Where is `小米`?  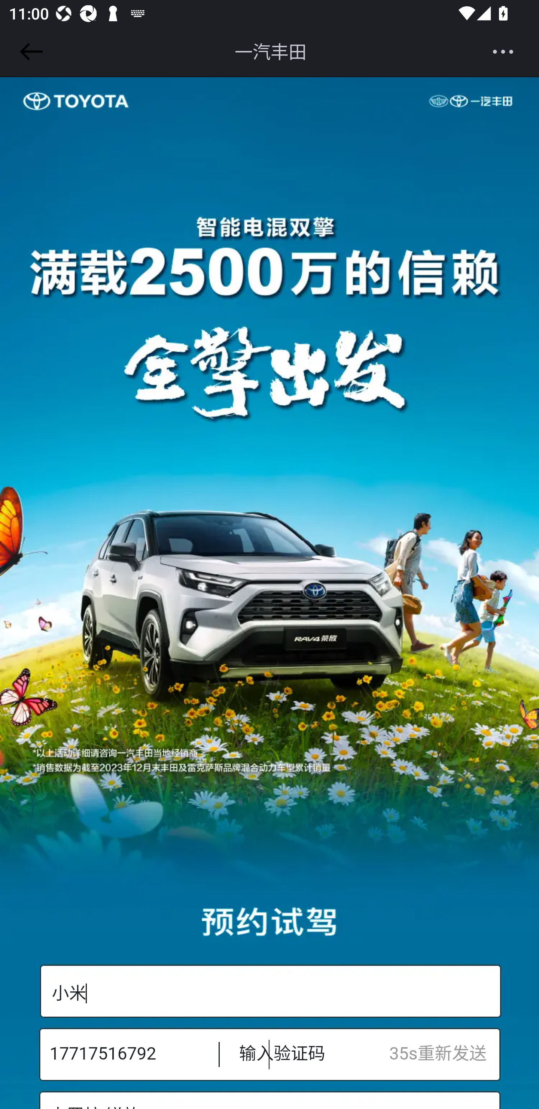
小米 is located at coordinates (269, 992).